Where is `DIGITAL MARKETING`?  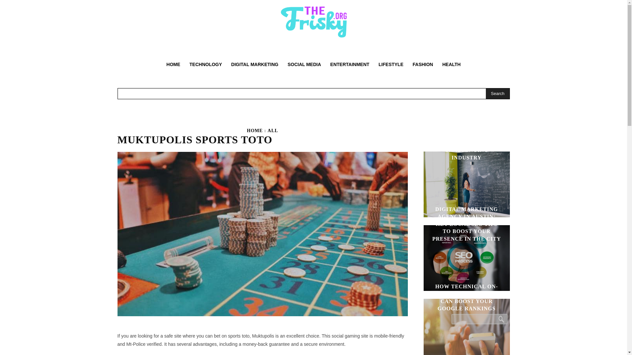 DIGITAL MARKETING is located at coordinates (254, 64).